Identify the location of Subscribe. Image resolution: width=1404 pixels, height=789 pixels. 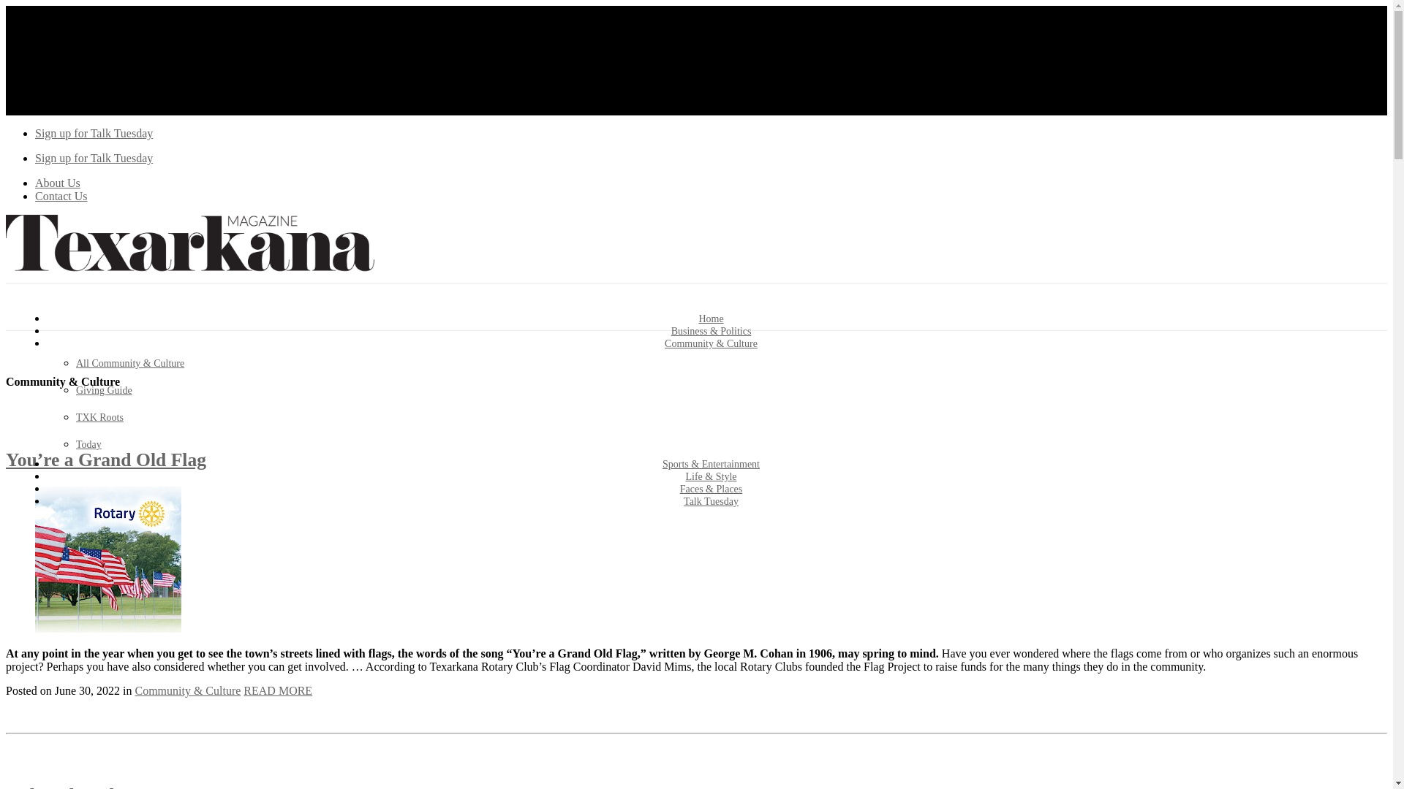
(94, 158).